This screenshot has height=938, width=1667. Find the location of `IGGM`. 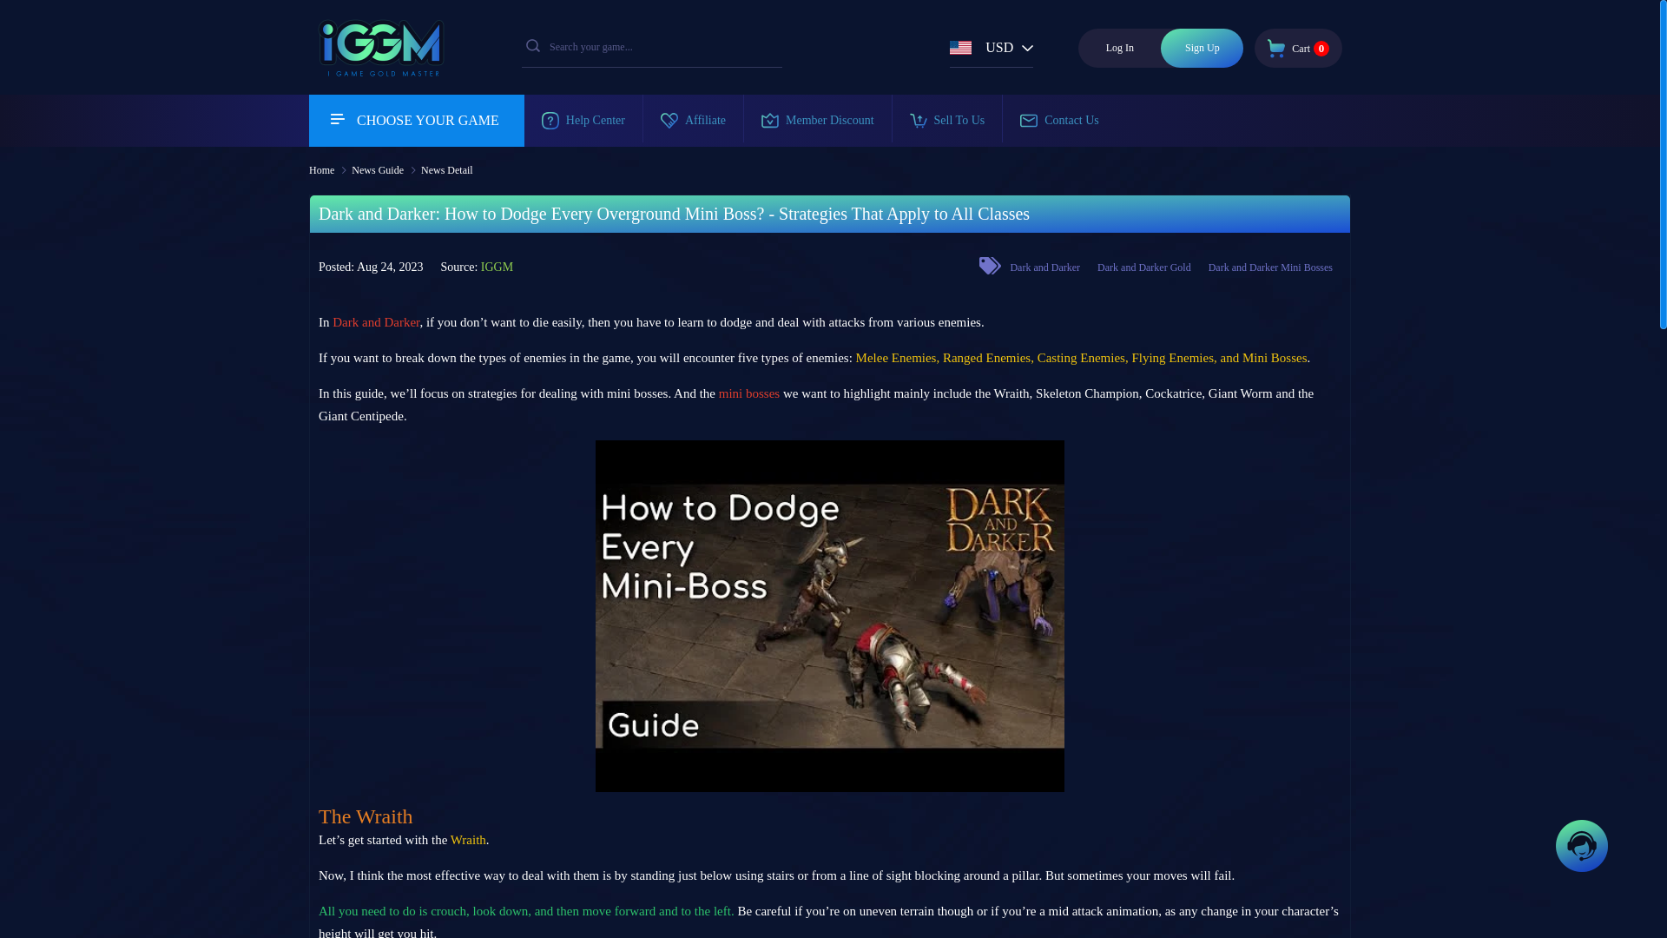

IGGM is located at coordinates (377, 69).